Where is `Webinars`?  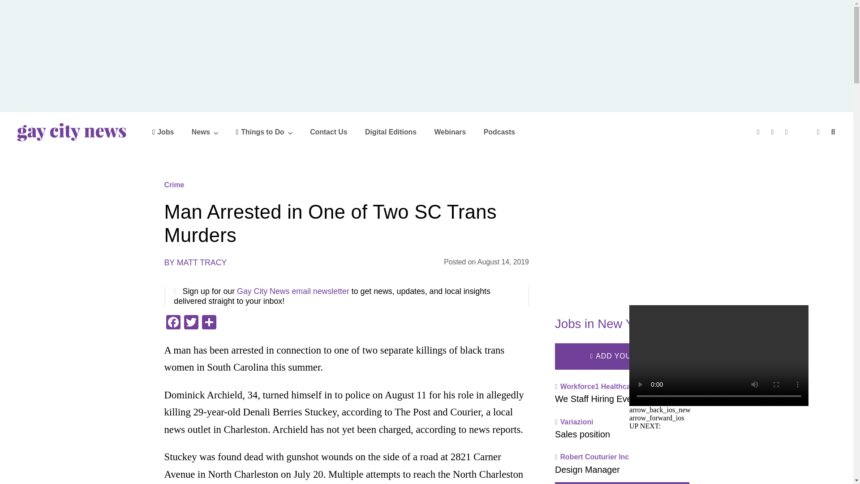
Webinars is located at coordinates (450, 132).